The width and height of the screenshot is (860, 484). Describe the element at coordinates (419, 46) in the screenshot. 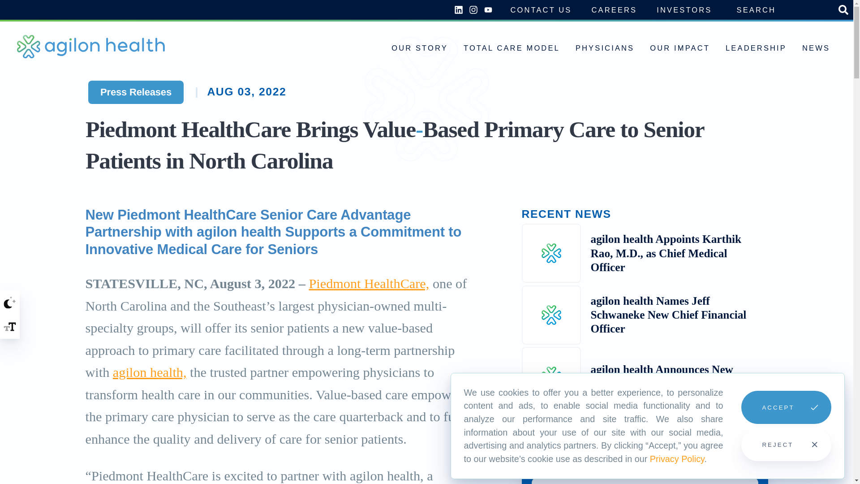

I see `OUR STORY` at that location.